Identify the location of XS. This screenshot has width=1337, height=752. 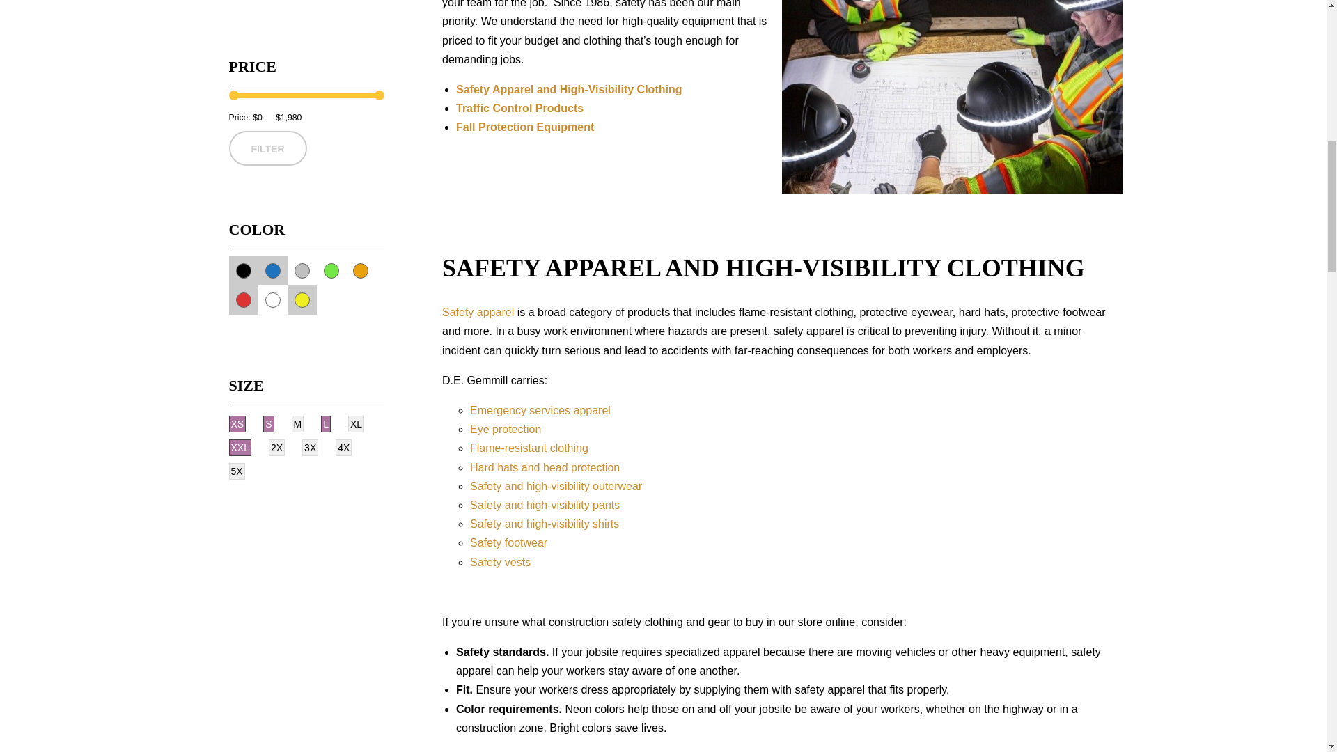
(237, 424).